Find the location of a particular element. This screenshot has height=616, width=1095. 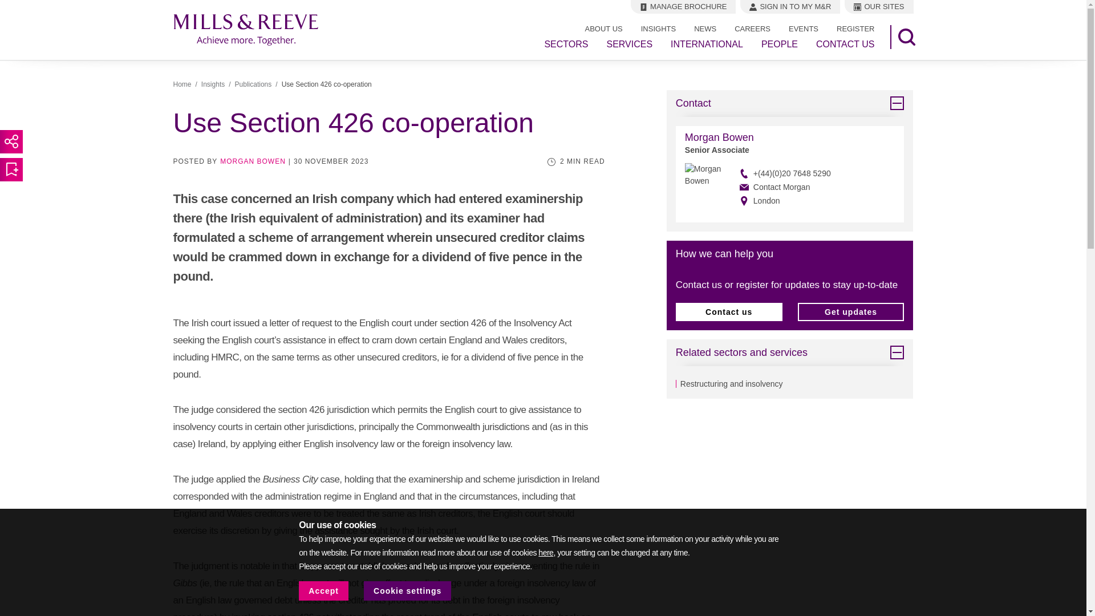

INSIGHTS is located at coordinates (658, 29).